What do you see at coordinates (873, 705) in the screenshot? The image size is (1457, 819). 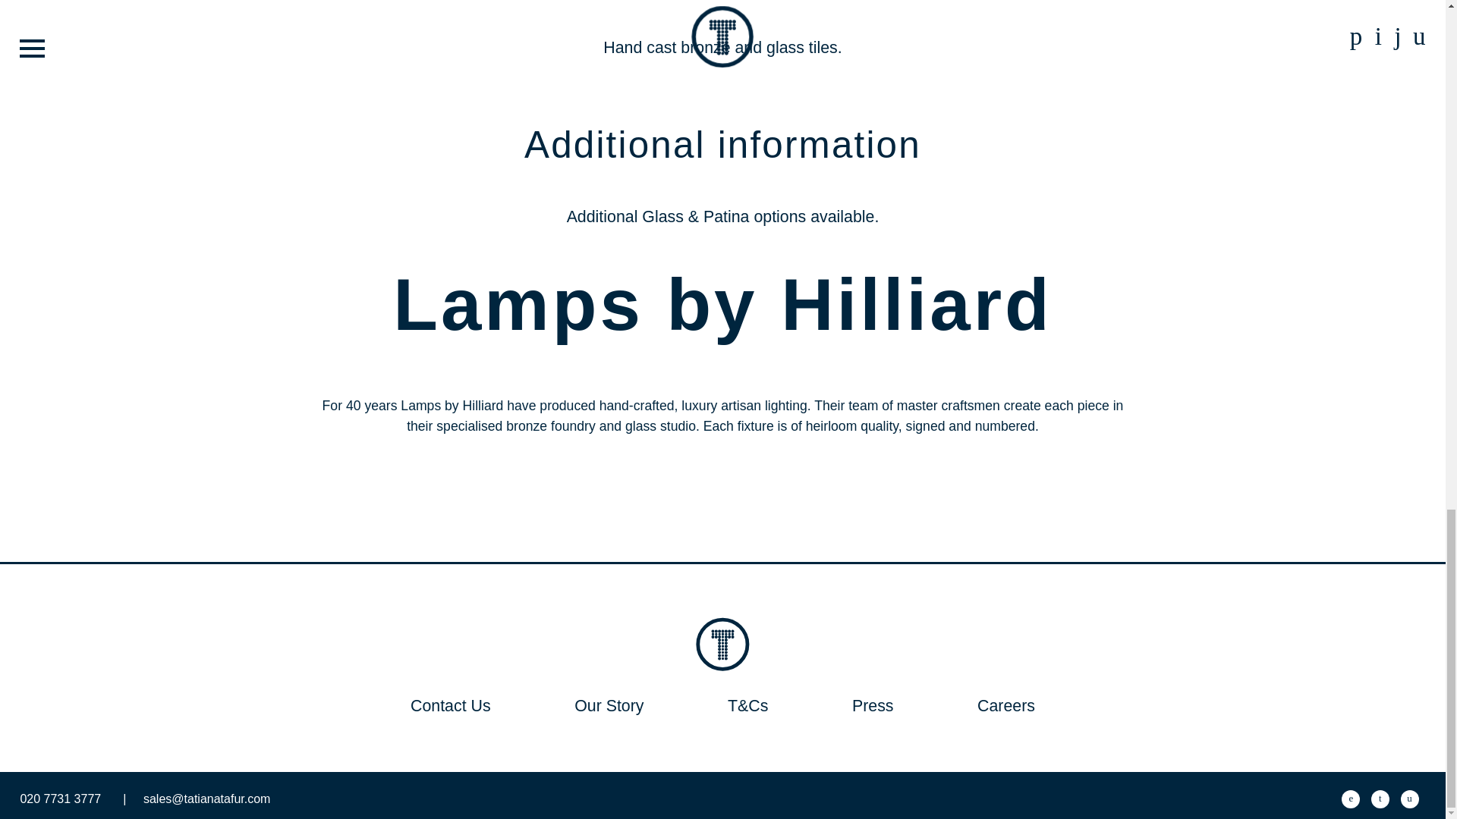 I see `Press` at bounding box center [873, 705].